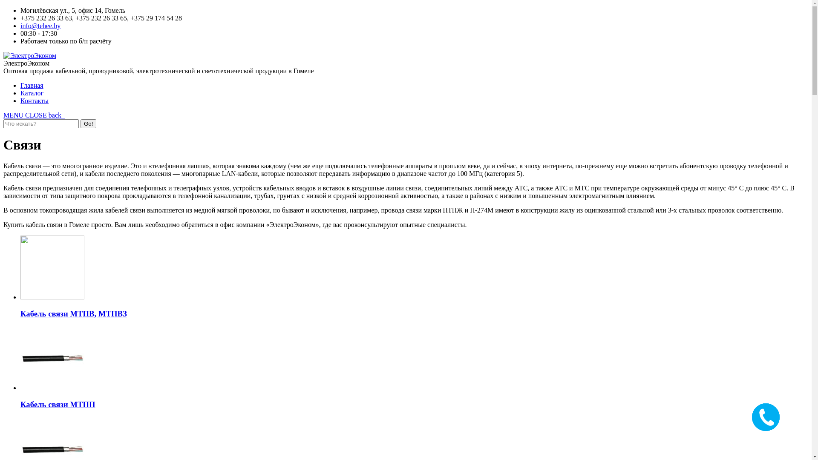 This screenshot has width=818, height=460. What do you see at coordinates (89, 124) in the screenshot?
I see `Go!` at bounding box center [89, 124].